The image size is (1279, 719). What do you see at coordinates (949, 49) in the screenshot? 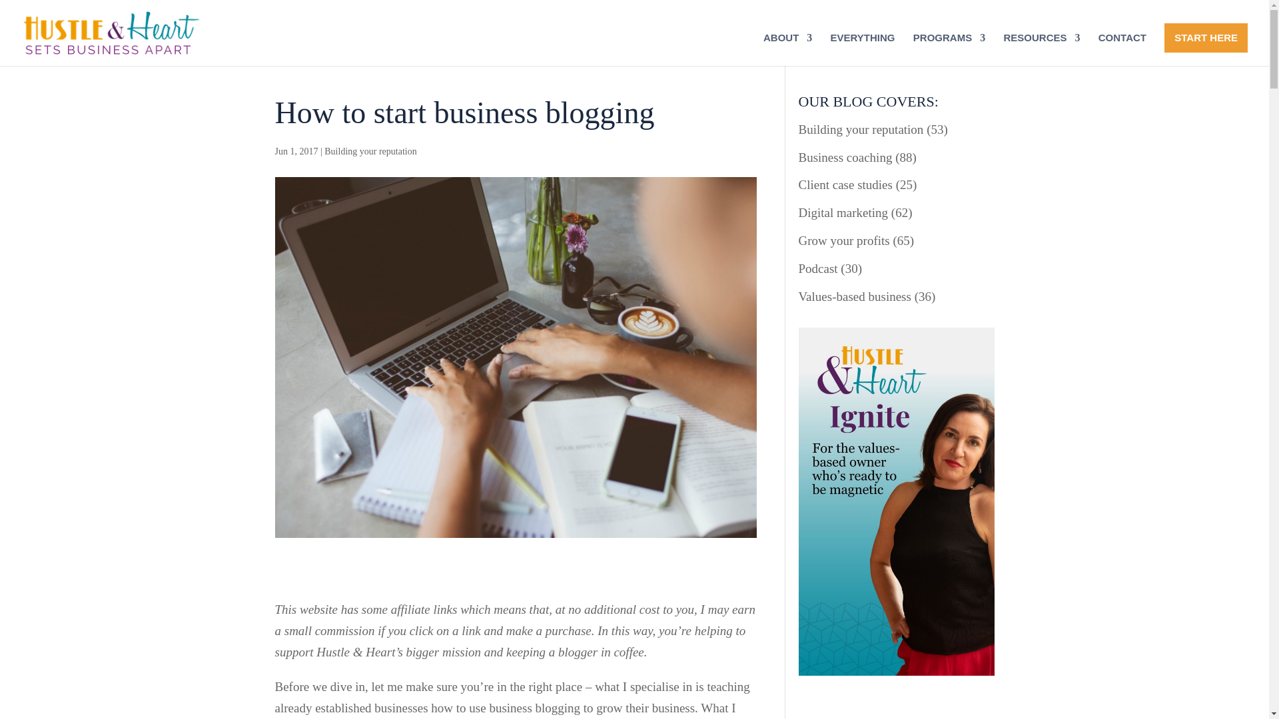
I see `PROGRAMS` at bounding box center [949, 49].